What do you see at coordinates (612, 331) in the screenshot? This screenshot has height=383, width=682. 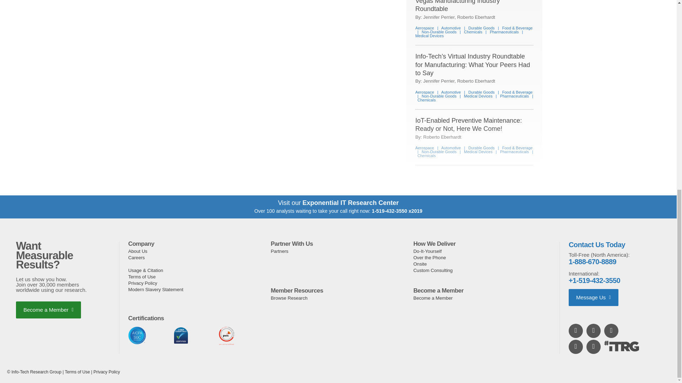 I see `Folow us on Twitter` at bounding box center [612, 331].